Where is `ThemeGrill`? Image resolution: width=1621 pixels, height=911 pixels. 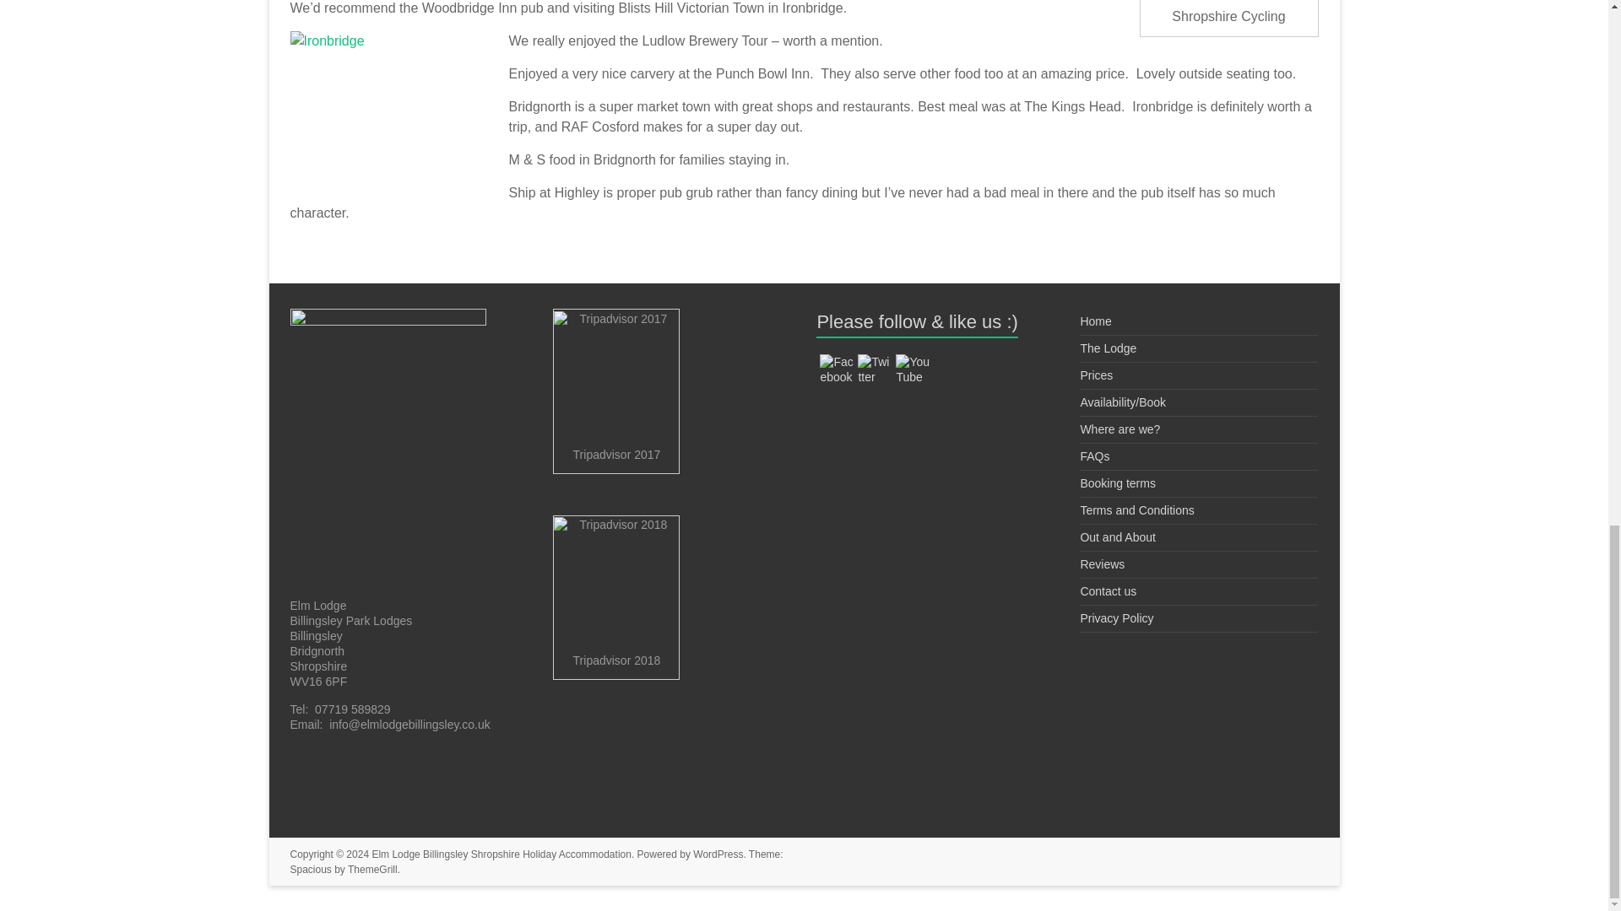
ThemeGrill is located at coordinates (372, 869).